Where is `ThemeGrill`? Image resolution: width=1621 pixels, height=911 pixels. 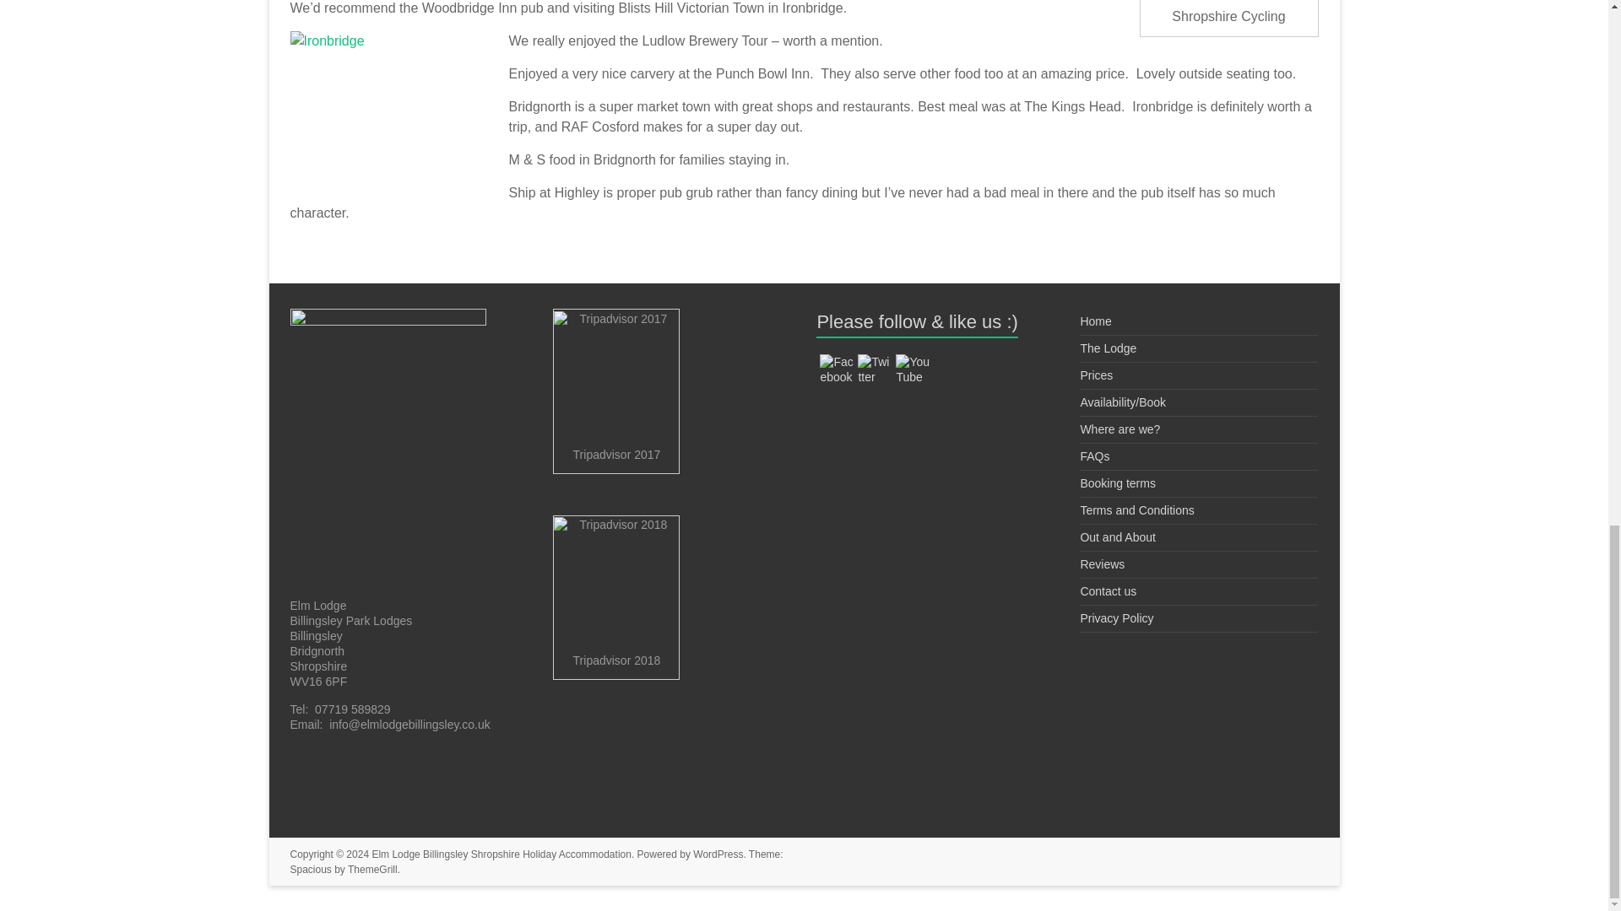
ThemeGrill is located at coordinates (372, 869).